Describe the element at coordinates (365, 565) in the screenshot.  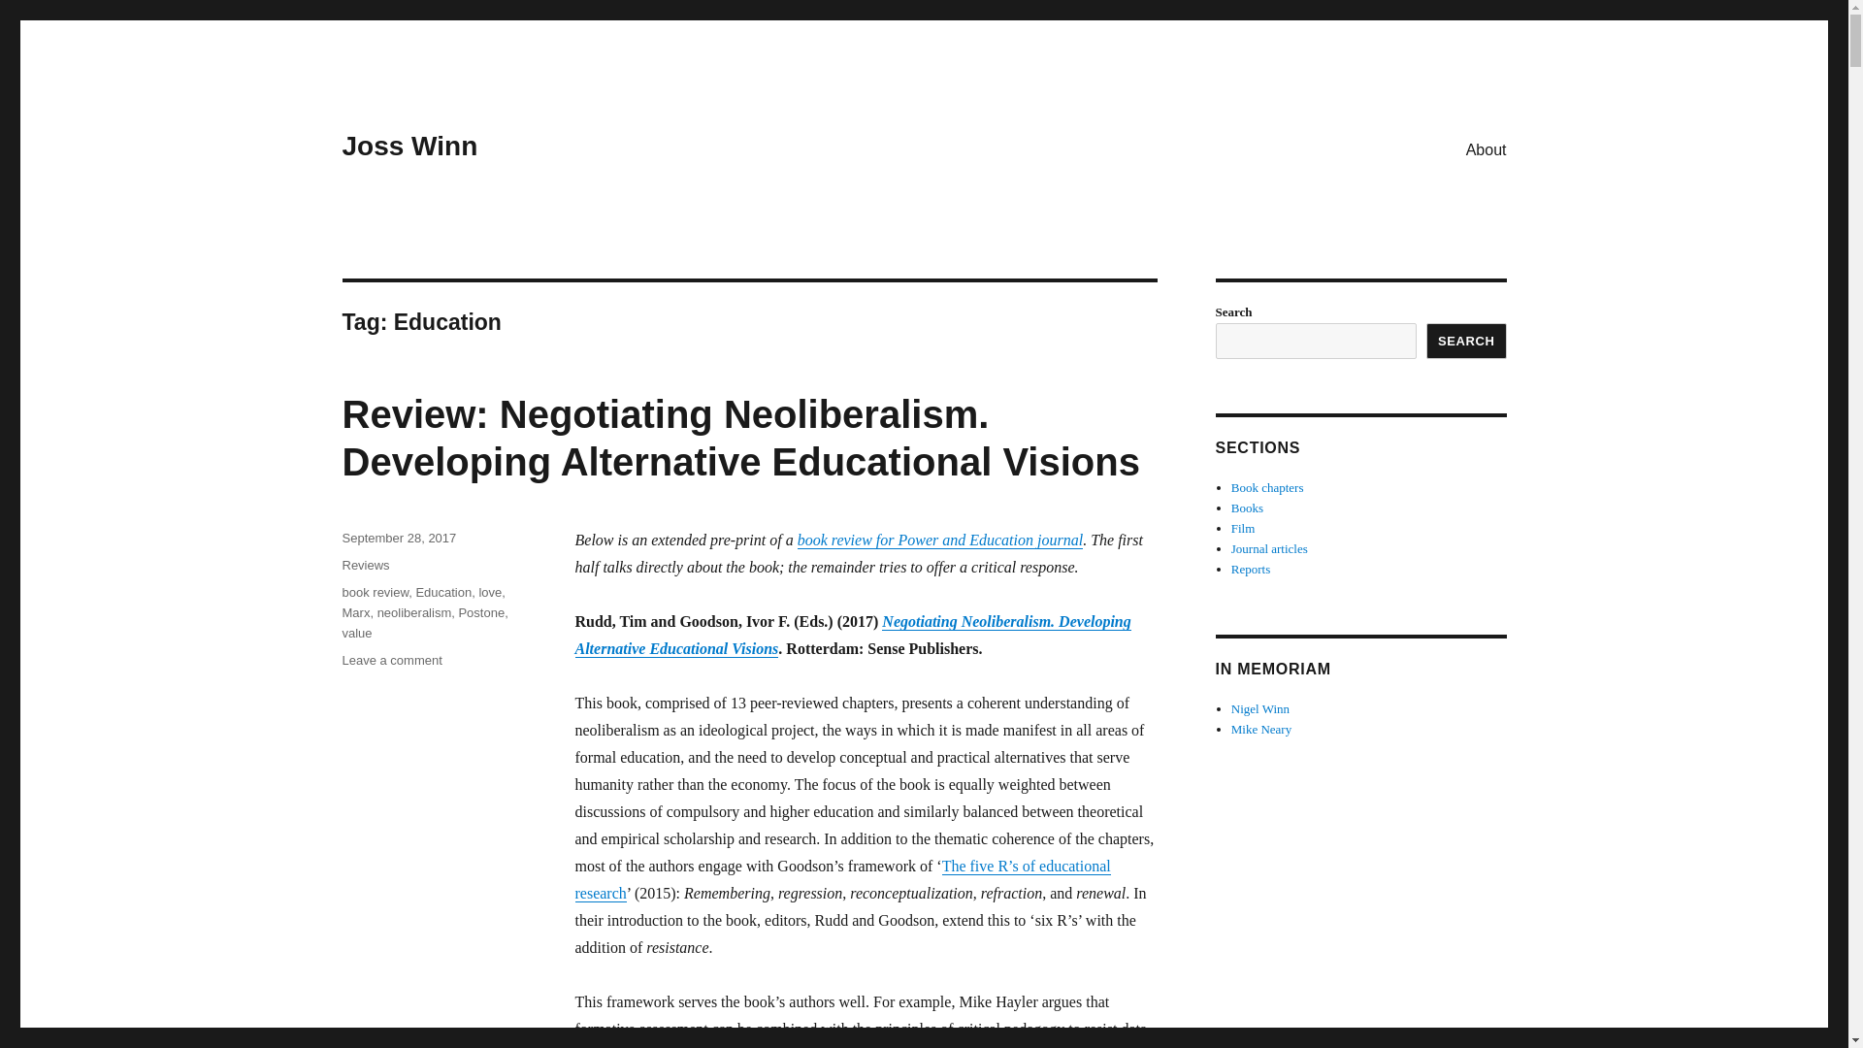
I see `Reviews` at that location.